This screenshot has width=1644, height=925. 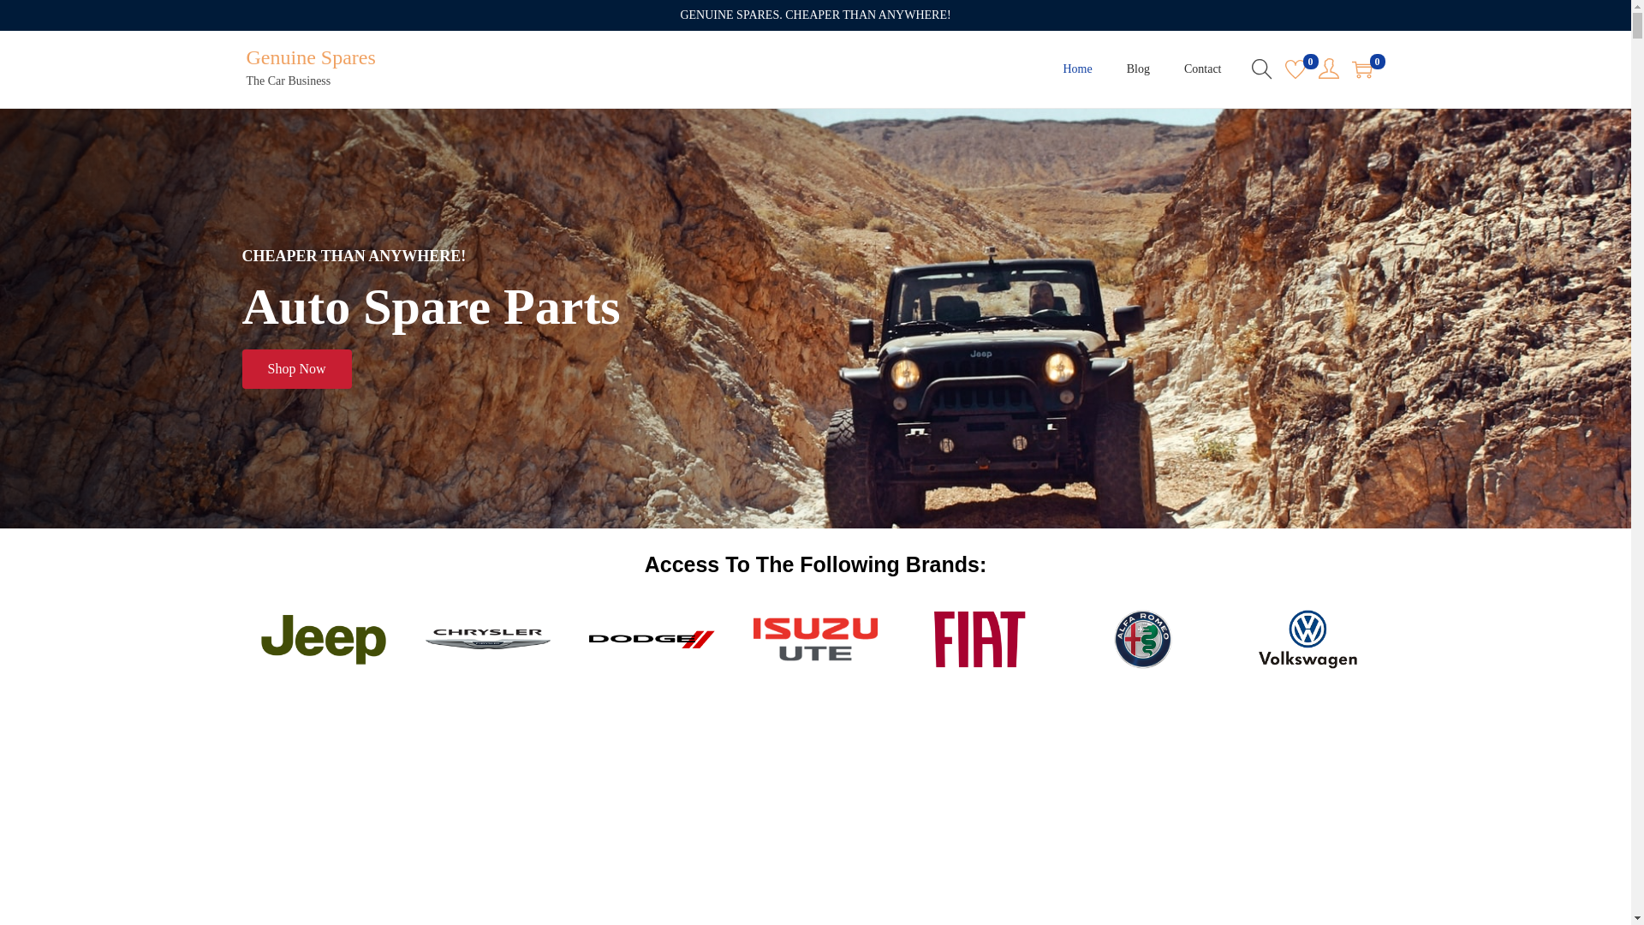 What do you see at coordinates (1203, 69) in the screenshot?
I see `Contact` at bounding box center [1203, 69].